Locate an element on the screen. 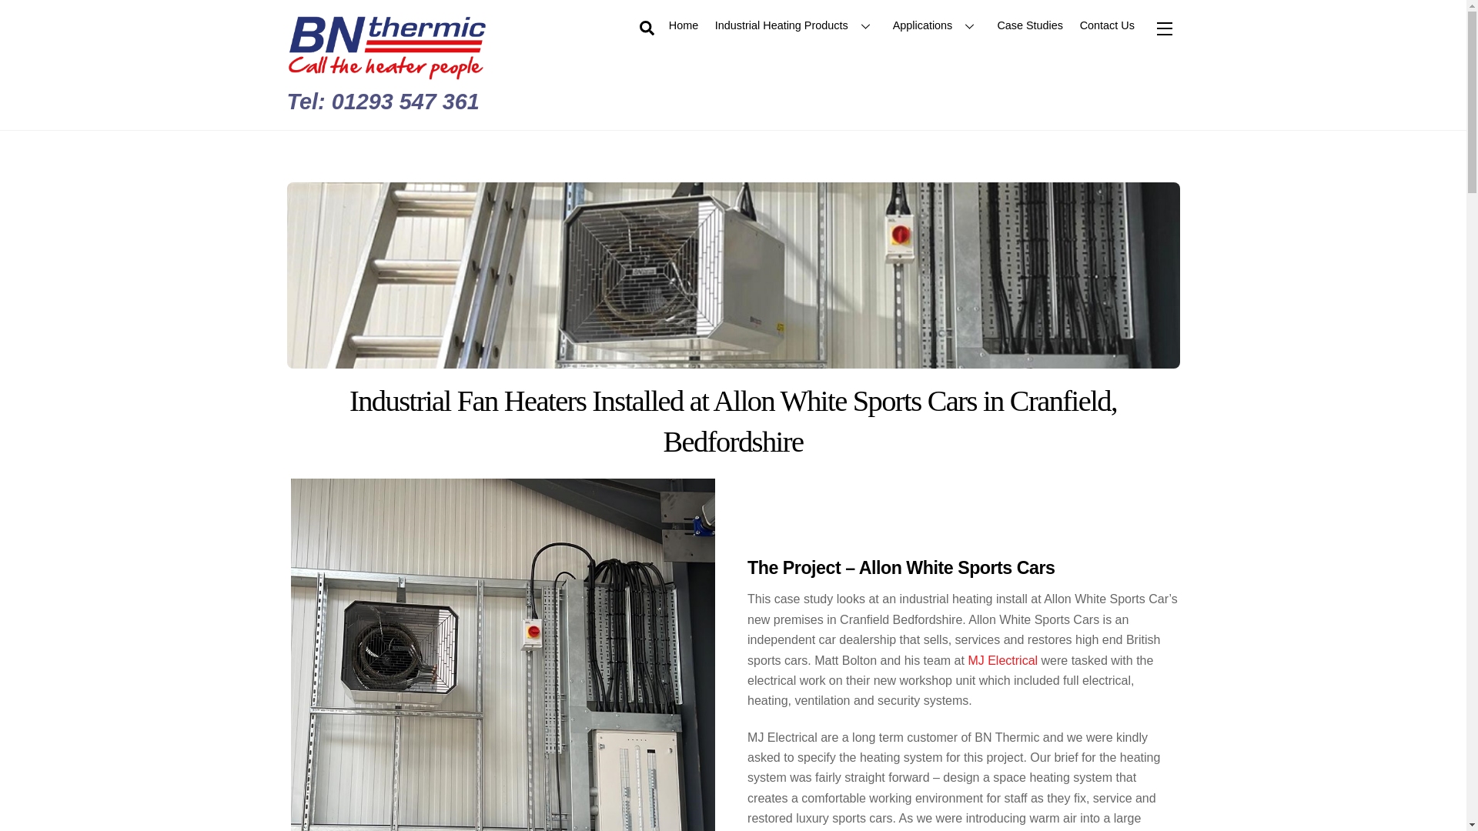 This screenshot has height=831, width=1478. Widgets is located at coordinates (1164, 28).